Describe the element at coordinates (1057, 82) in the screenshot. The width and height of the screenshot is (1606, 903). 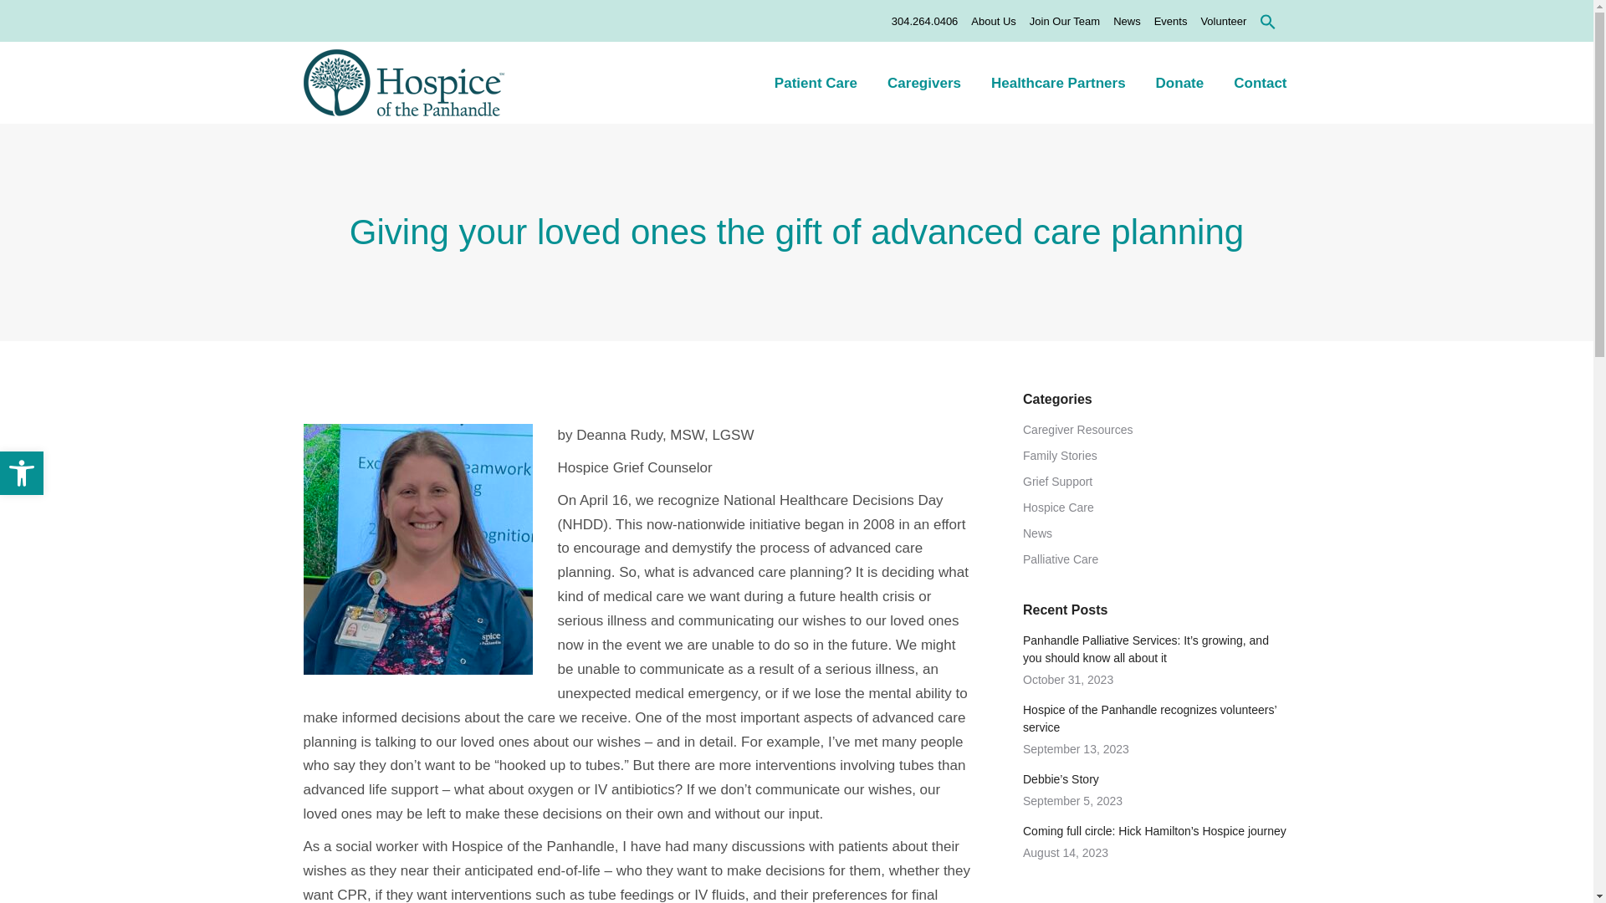
I see `Healthcare Partners` at that location.